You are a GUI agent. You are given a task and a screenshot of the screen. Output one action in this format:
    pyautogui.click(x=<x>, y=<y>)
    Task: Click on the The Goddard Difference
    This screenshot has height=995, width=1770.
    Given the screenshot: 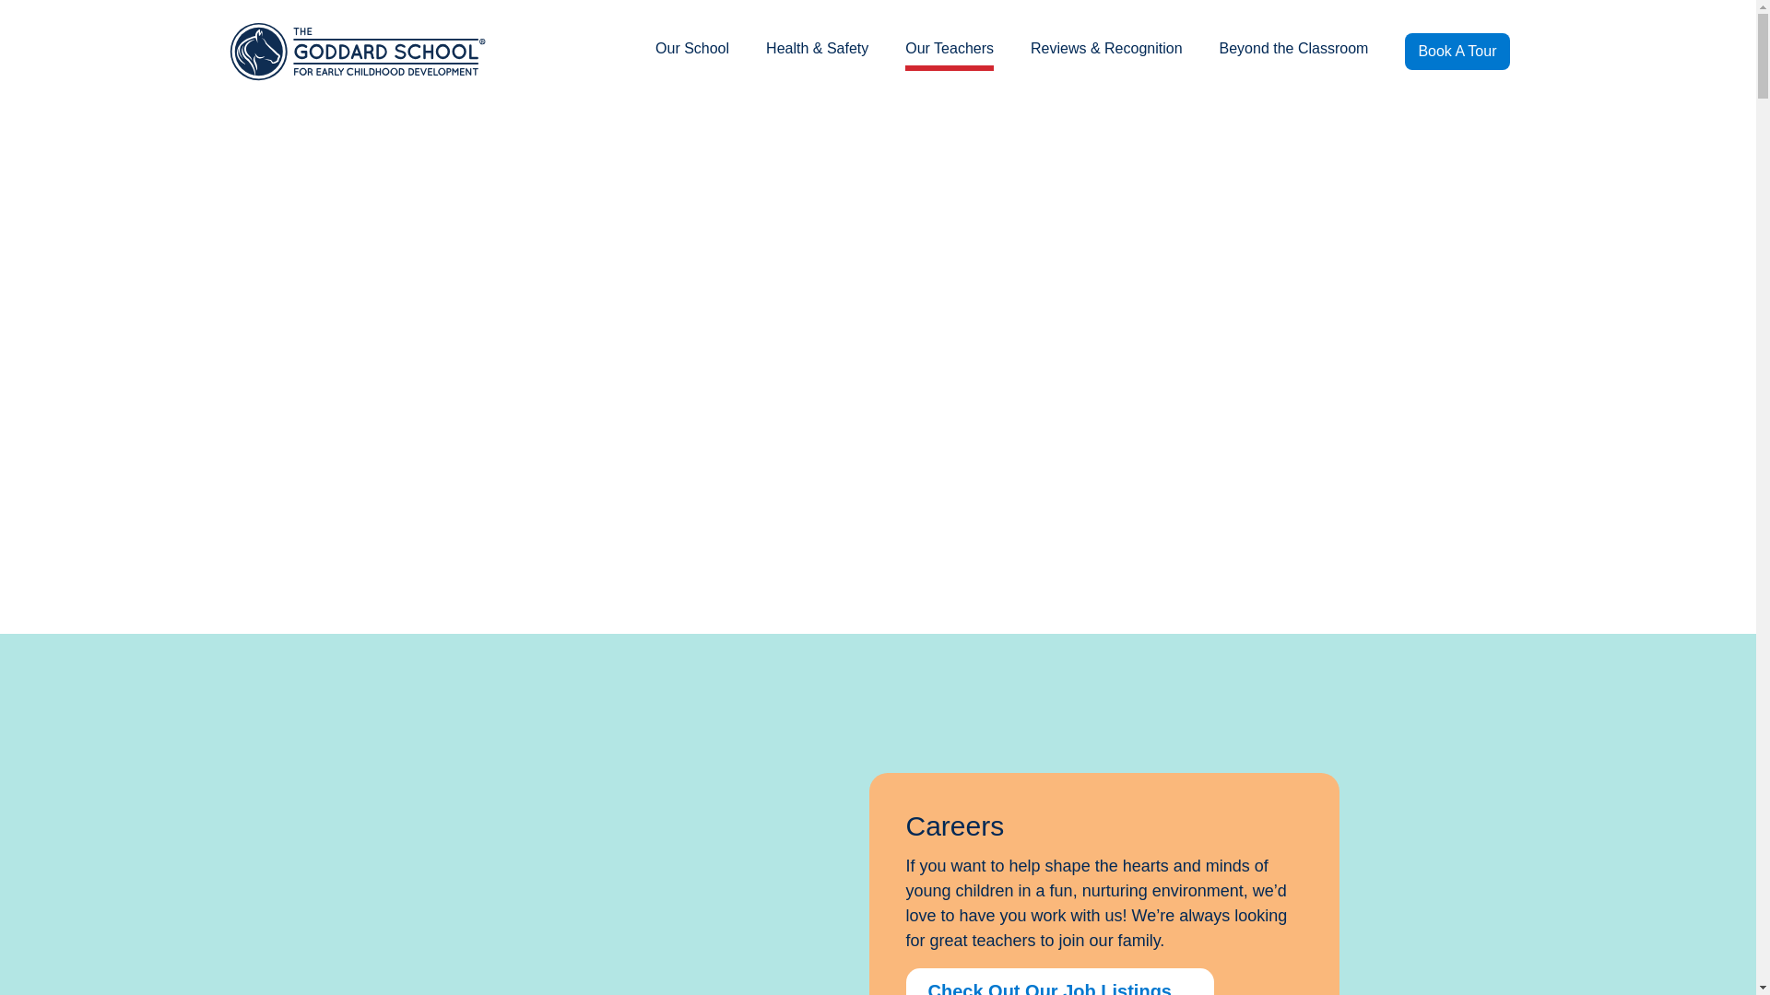 What is the action you would take?
    pyautogui.click(x=537, y=25)
    